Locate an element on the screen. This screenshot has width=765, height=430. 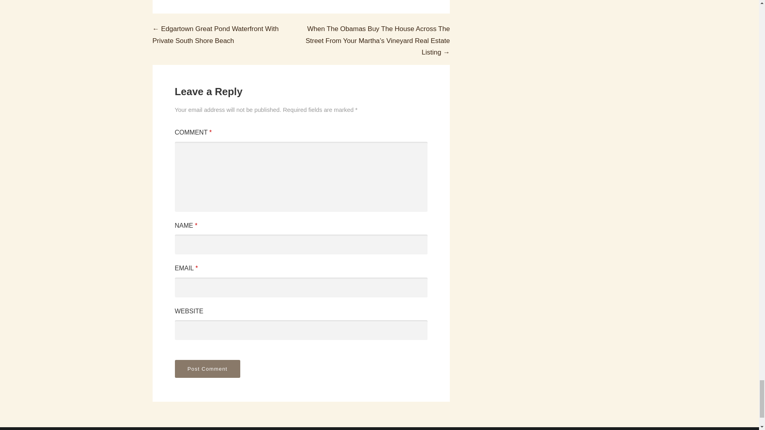
Post Comment is located at coordinates (207, 369).